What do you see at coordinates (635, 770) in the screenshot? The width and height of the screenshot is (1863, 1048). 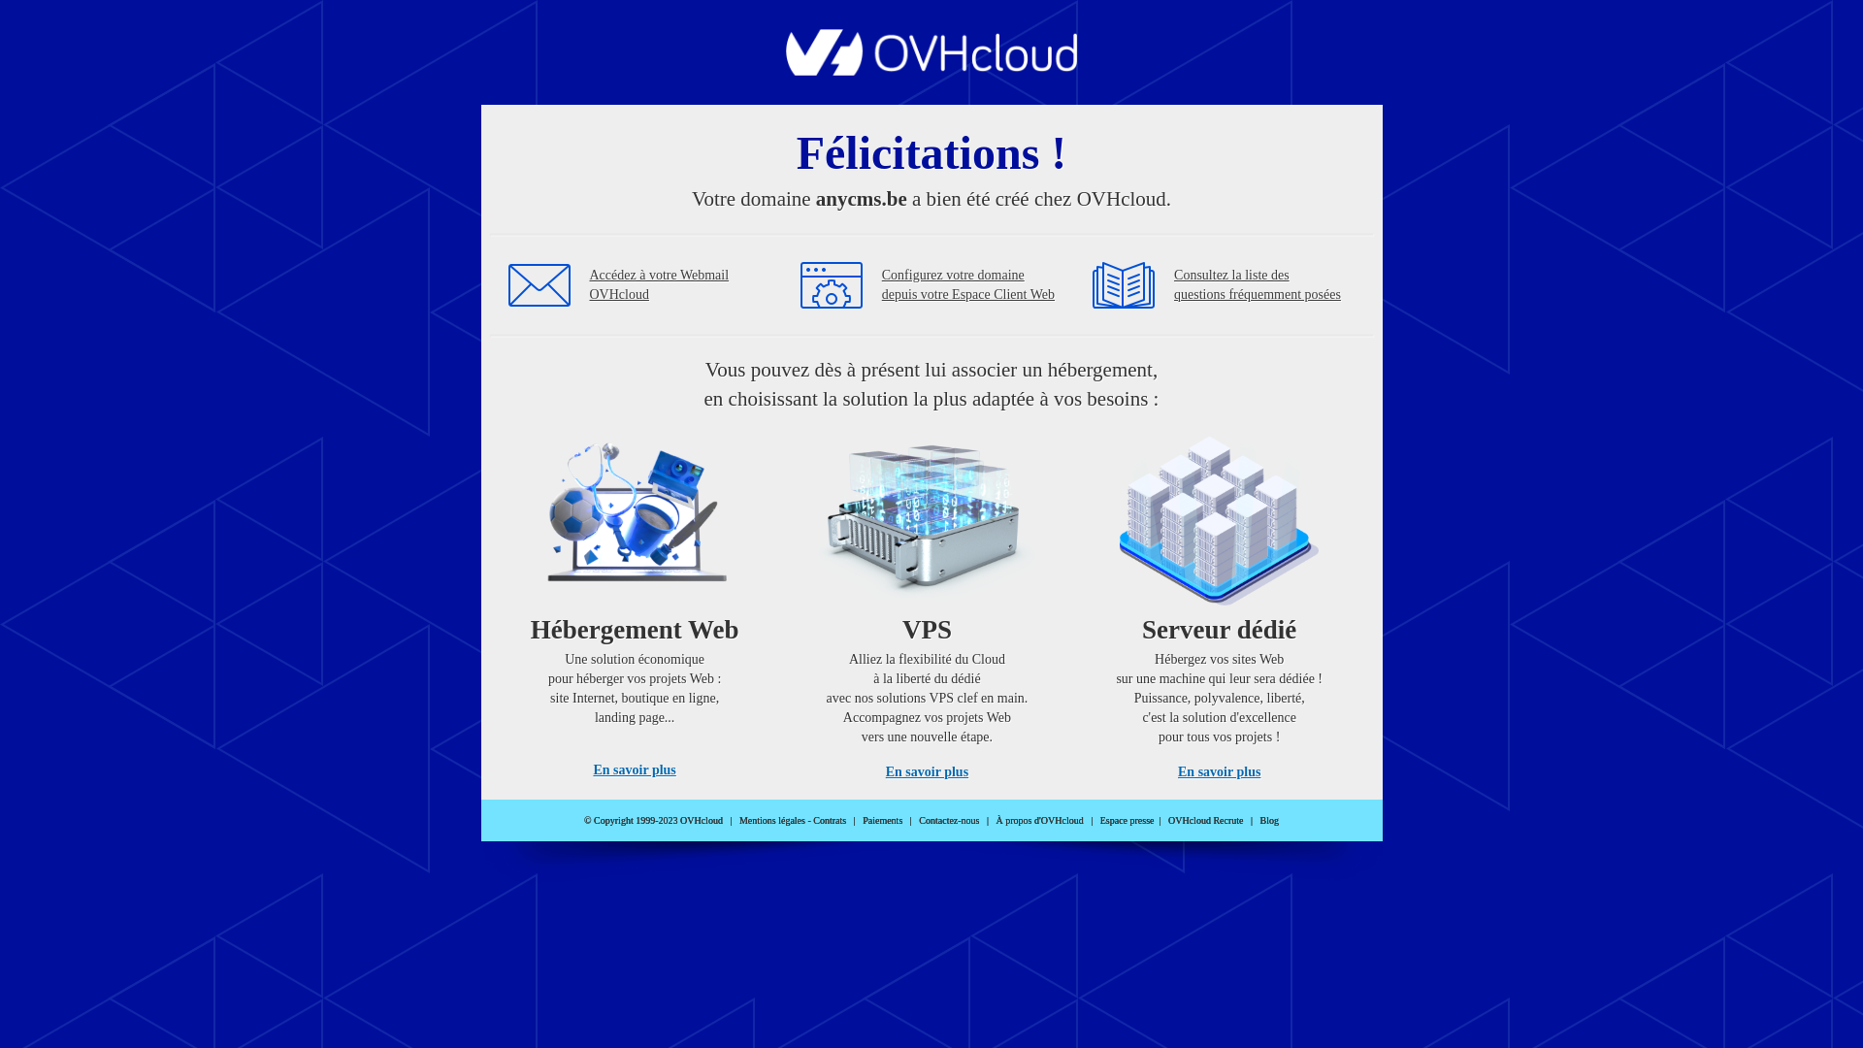 I see `En savoir plus` at bounding box center [635, 770].